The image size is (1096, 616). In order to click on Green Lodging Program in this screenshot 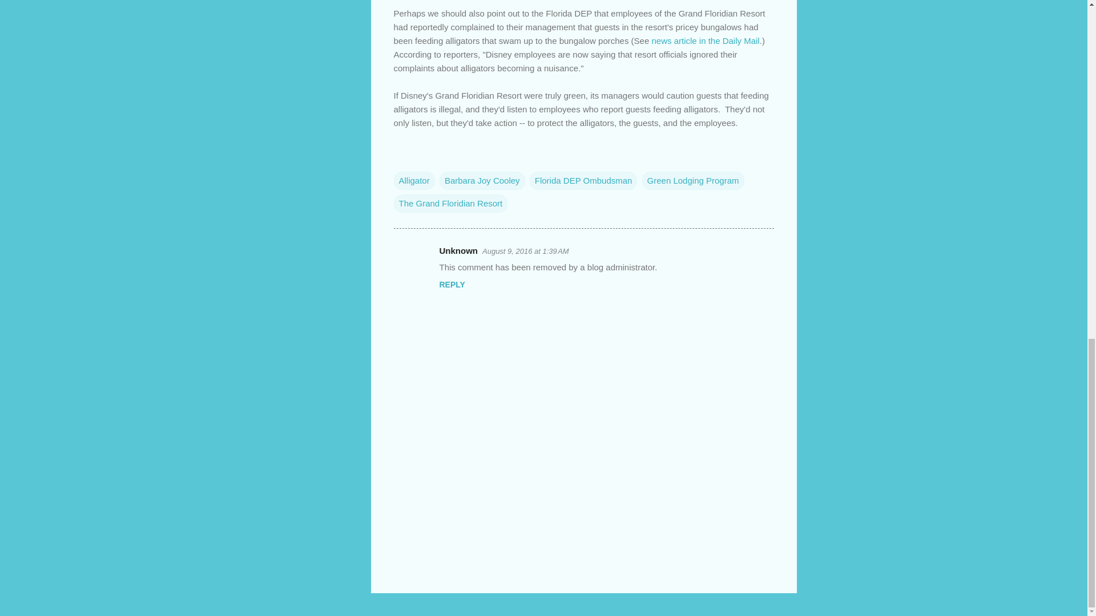, I will do `click(693, 180)`.